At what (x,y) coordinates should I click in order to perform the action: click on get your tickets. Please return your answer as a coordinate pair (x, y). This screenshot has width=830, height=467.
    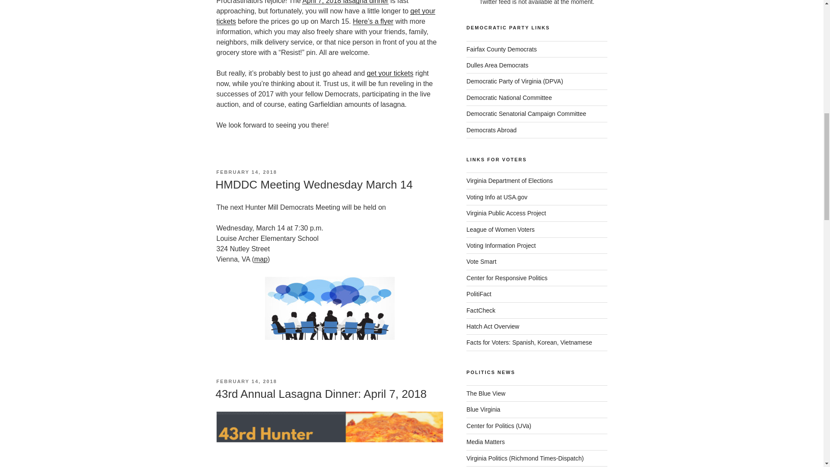
    Looking at the image, I should click on (390, 73).